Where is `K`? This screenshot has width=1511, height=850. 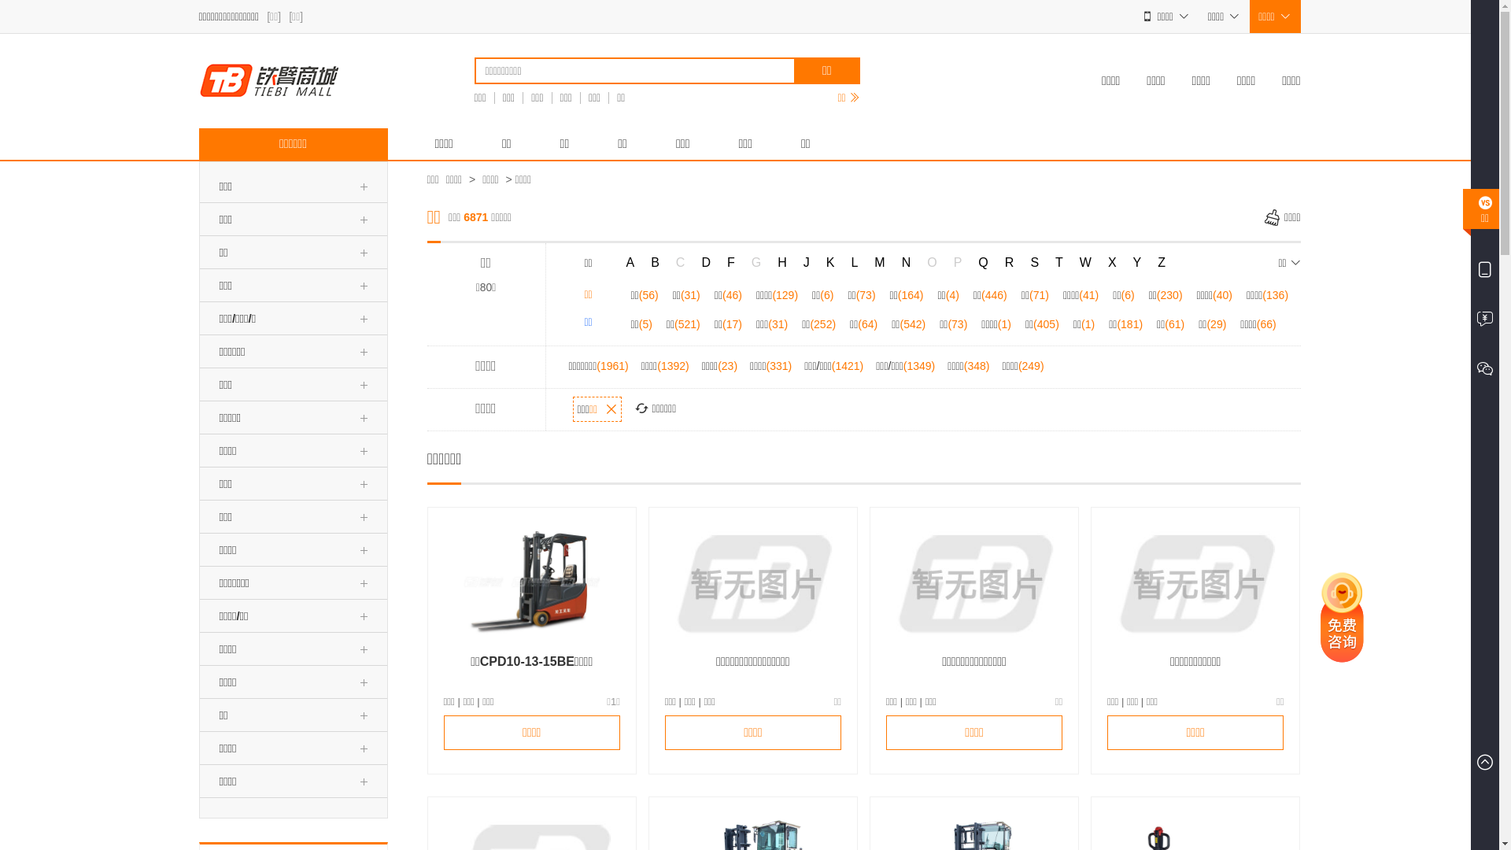
K is located at coordinates (831, 263).